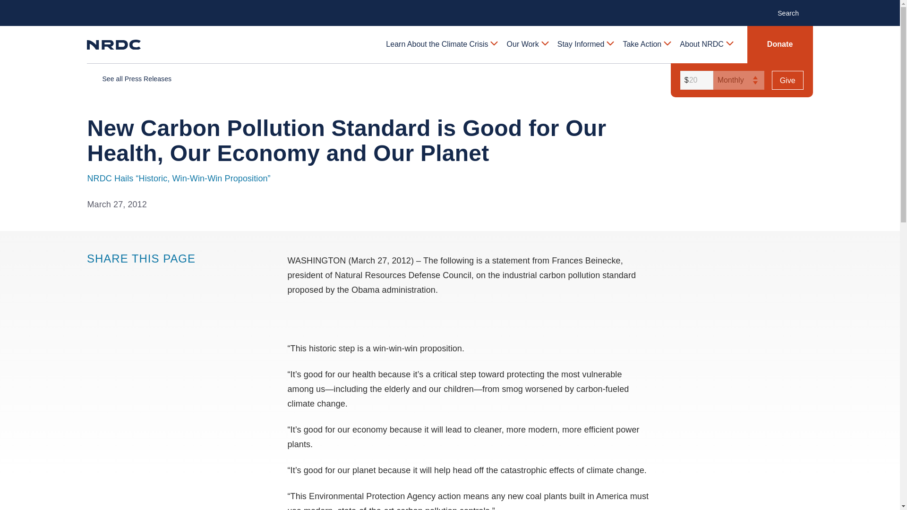 The height and width of the screenshot is (510, 907). What do you see at coordinates (441, 44) in the screenshot?
I see `Learn About the Climate Crisis` at bounding box center [441, 44].